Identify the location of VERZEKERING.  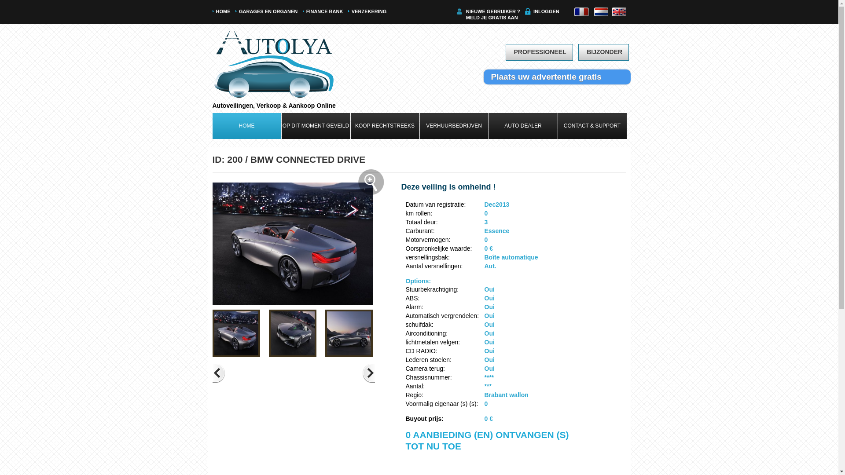
(369, 11).